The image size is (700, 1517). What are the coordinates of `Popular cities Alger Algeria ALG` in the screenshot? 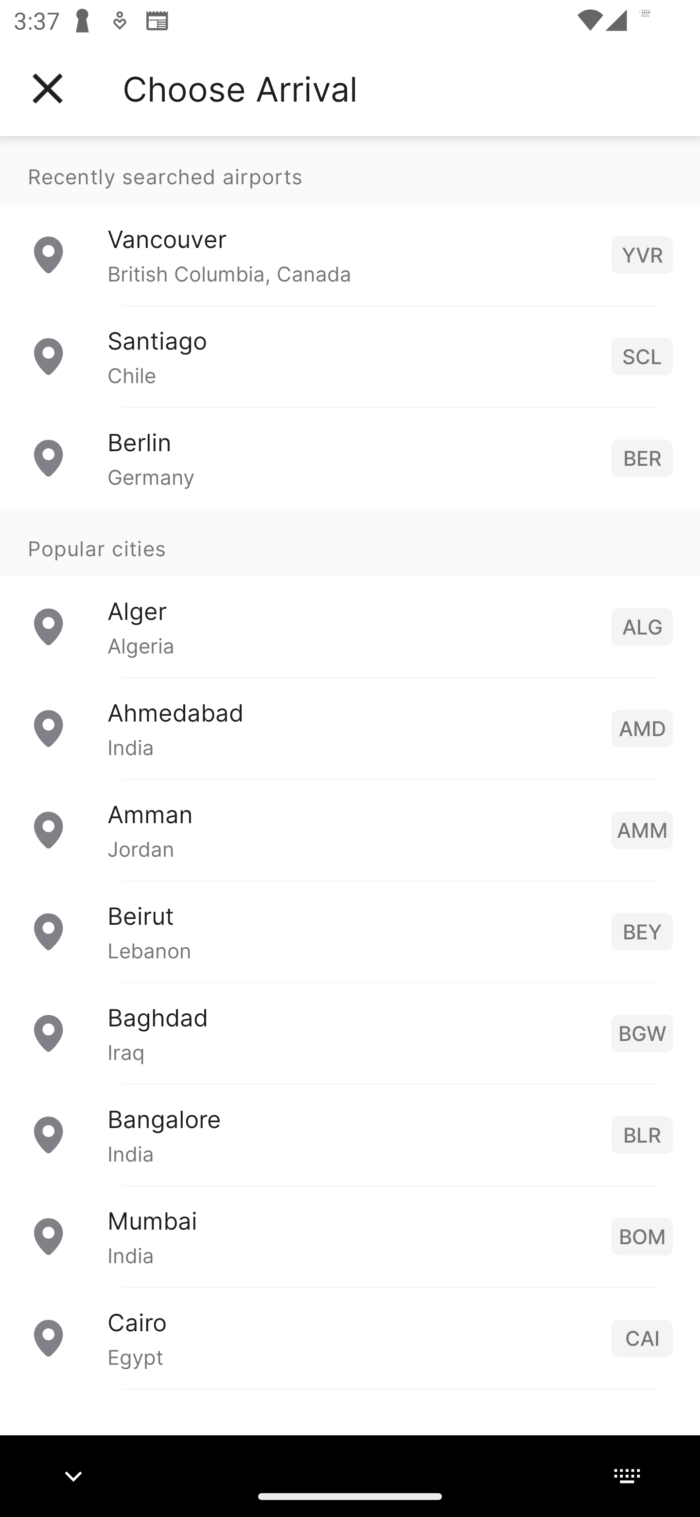 It's located at (350, 592).